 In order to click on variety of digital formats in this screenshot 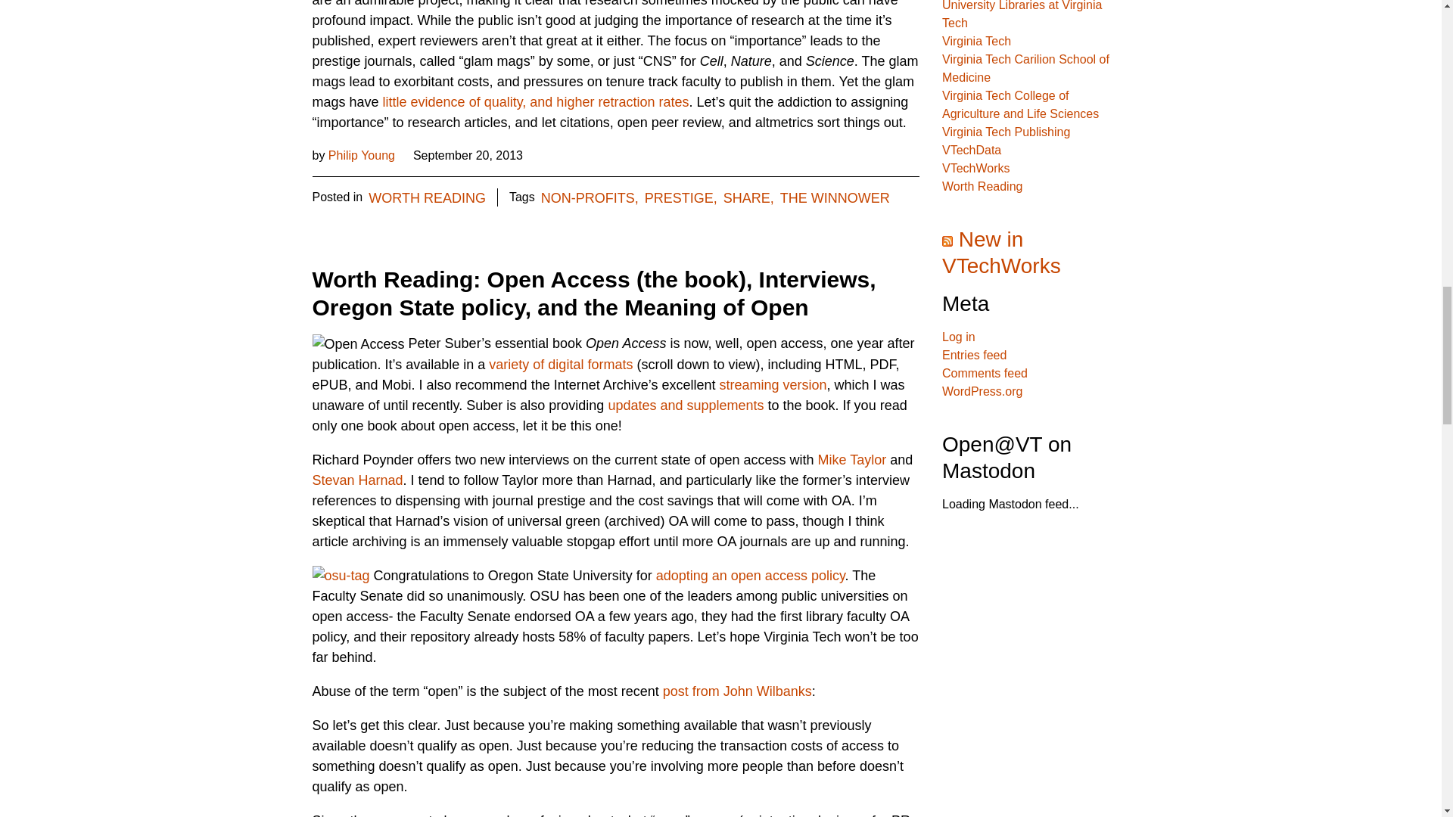, I will do `click(560, 365)`.